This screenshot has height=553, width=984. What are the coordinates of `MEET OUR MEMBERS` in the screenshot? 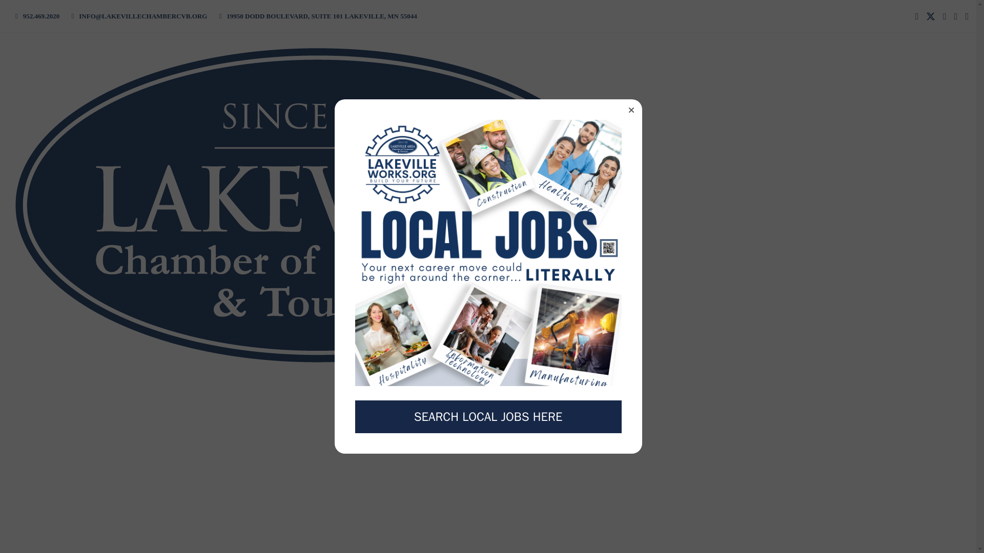 It's located at (296, 369).